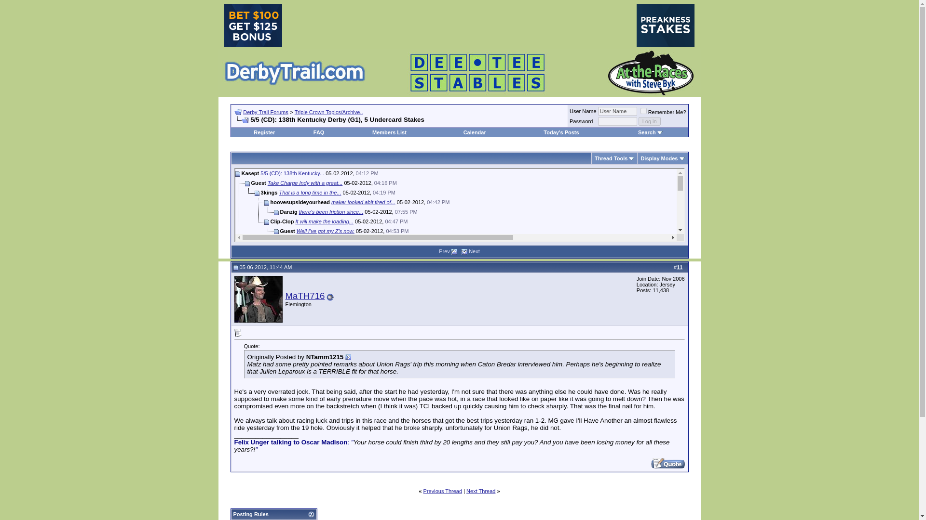 The width and height of the screenshot is (926, 520). What do you see at coordinates (397, 346) in the screenshot?
I see `What a field for the...` at bounding box center [397, 346].